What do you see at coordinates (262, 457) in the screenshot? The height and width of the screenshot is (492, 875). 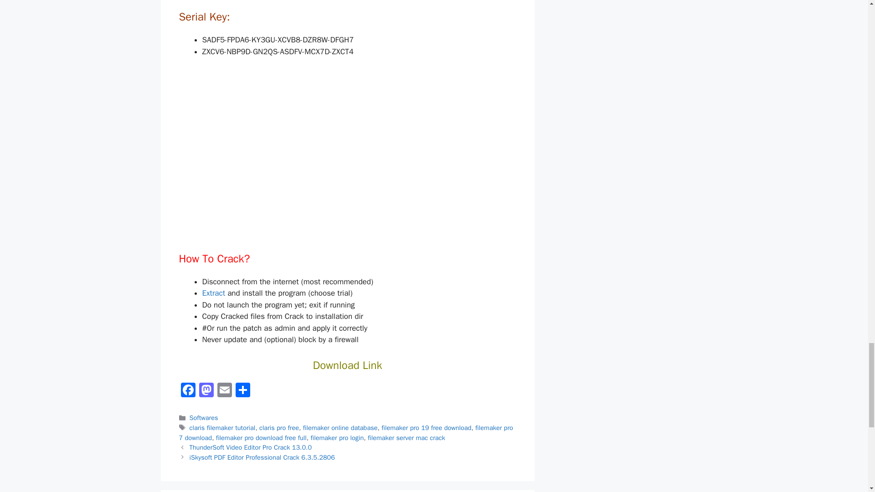 I see `Next` at bounding box center [262, 457].